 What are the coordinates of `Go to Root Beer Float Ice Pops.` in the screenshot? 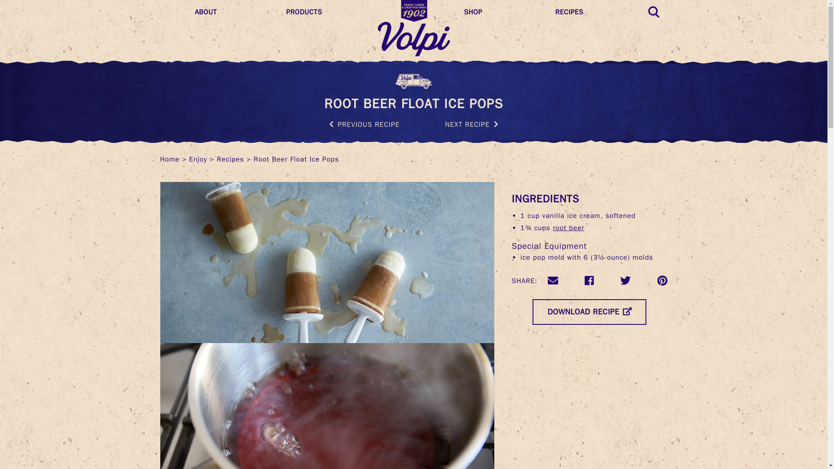 It's located at (296, 159).